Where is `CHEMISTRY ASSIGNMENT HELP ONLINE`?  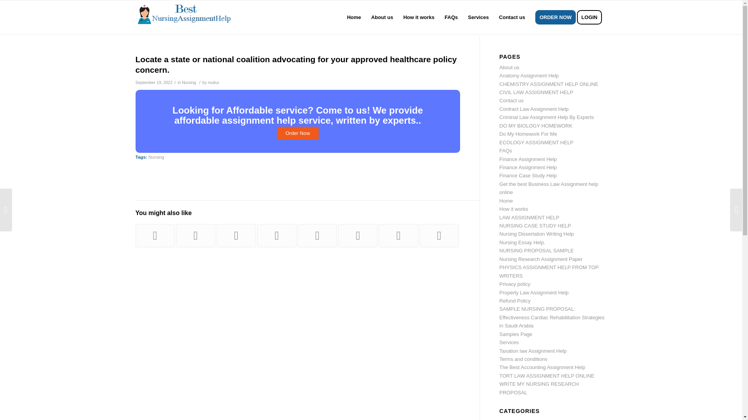
CHEMISTRY ASSIGNMENT HELP ONLINE is located at coordinates (549, 84).